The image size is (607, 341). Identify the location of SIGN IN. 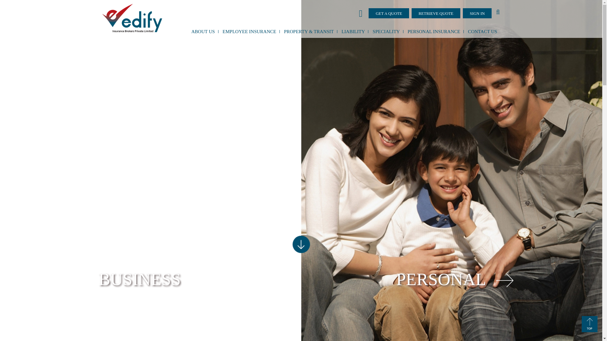
(477, 13).